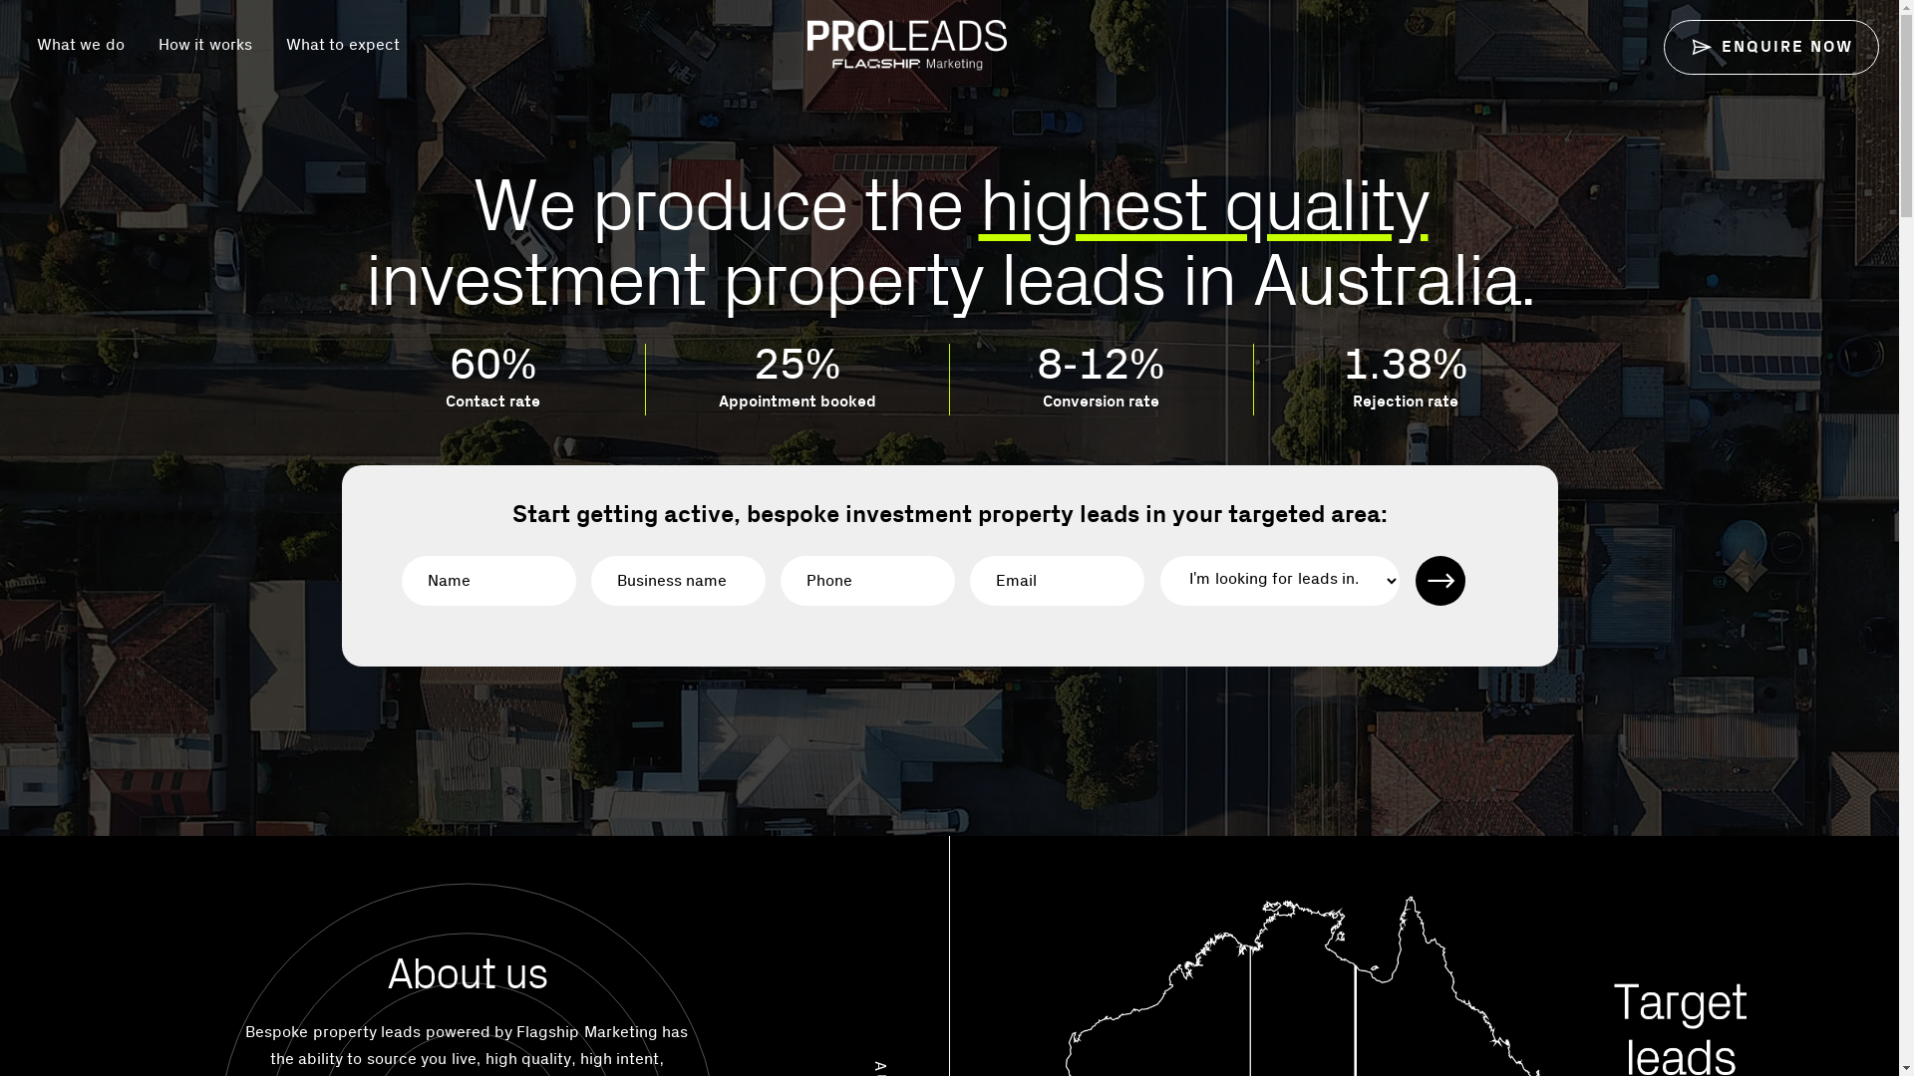 Image resolution: width=1914 pixels, height=1076 pixels. Describe the element at coordinates (205, 45) in the screenshot. I see `How it works` at that location.